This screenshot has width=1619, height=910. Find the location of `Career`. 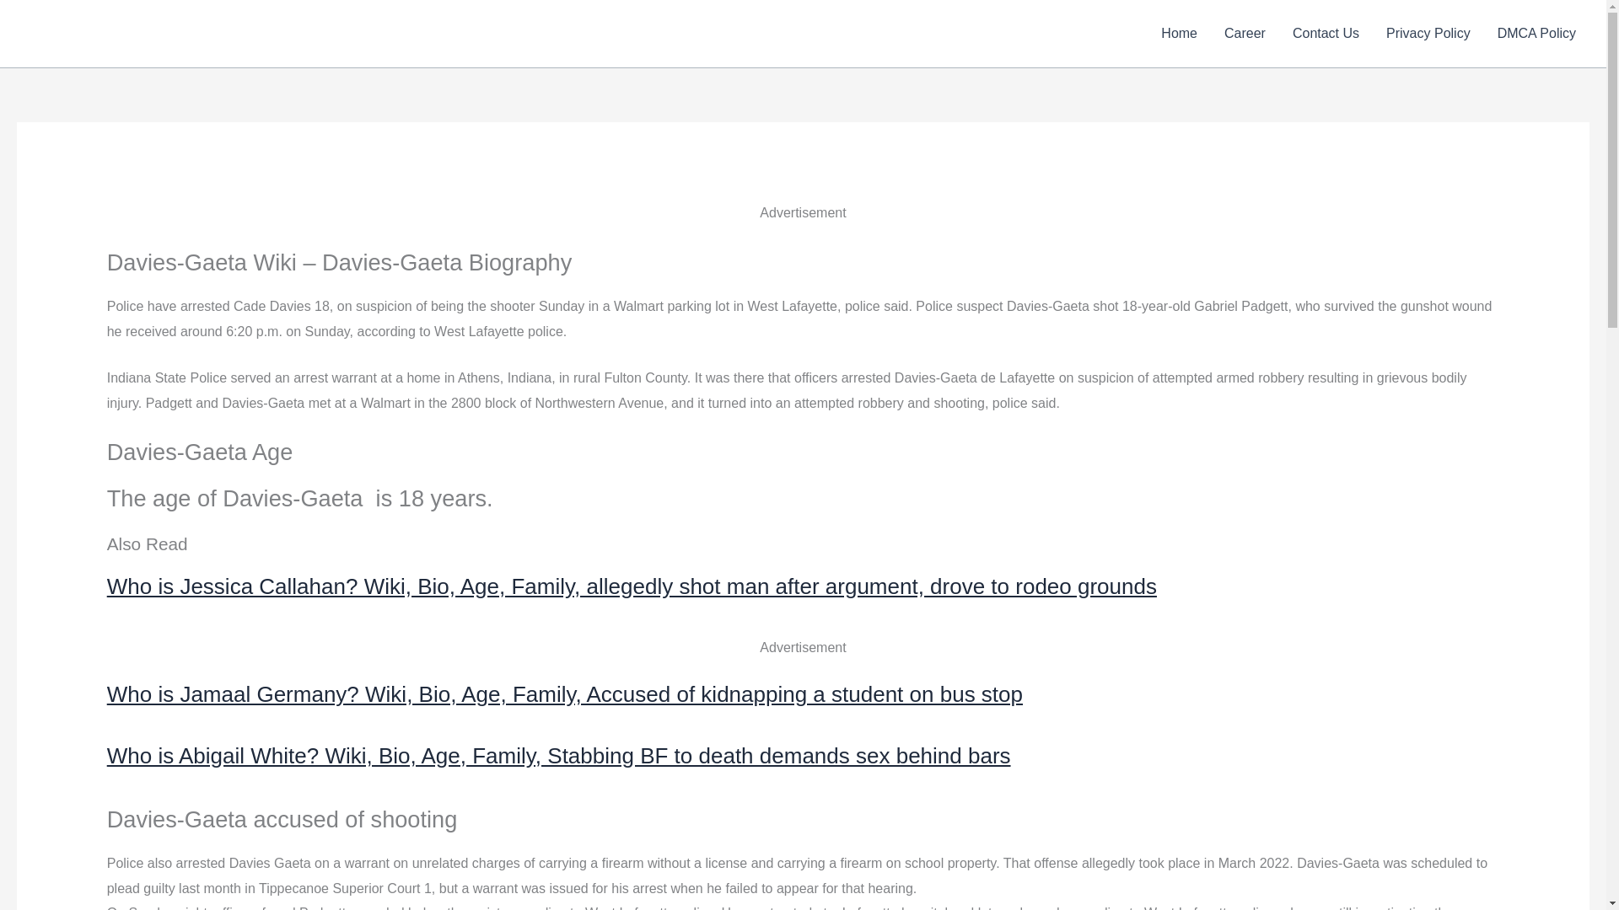

Career is located at coordinates (1245, 34).